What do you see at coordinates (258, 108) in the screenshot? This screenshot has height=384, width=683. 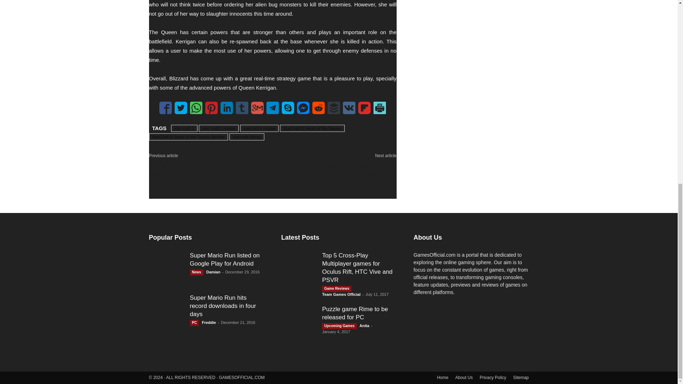 I see `Send by Gmail` at bounding box center [258, 108].